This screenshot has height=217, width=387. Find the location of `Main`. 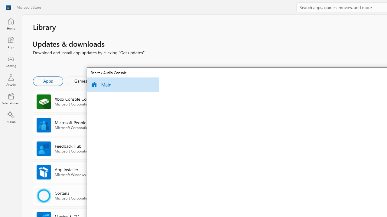

Main is located at coordinates (123, 85).